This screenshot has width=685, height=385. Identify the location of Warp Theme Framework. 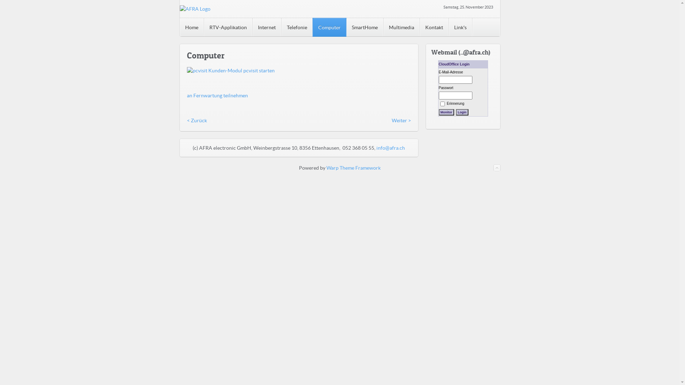
(354, 168).